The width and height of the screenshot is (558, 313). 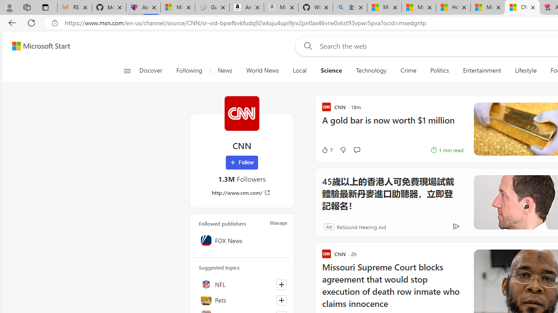 I want to click on ReSound Hearing Aid, so click(x=361, y=226).